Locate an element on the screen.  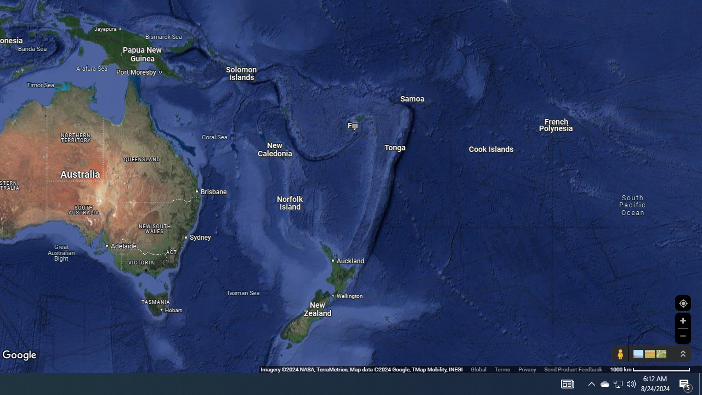
Zoom in is located at coordinates (683, 320).